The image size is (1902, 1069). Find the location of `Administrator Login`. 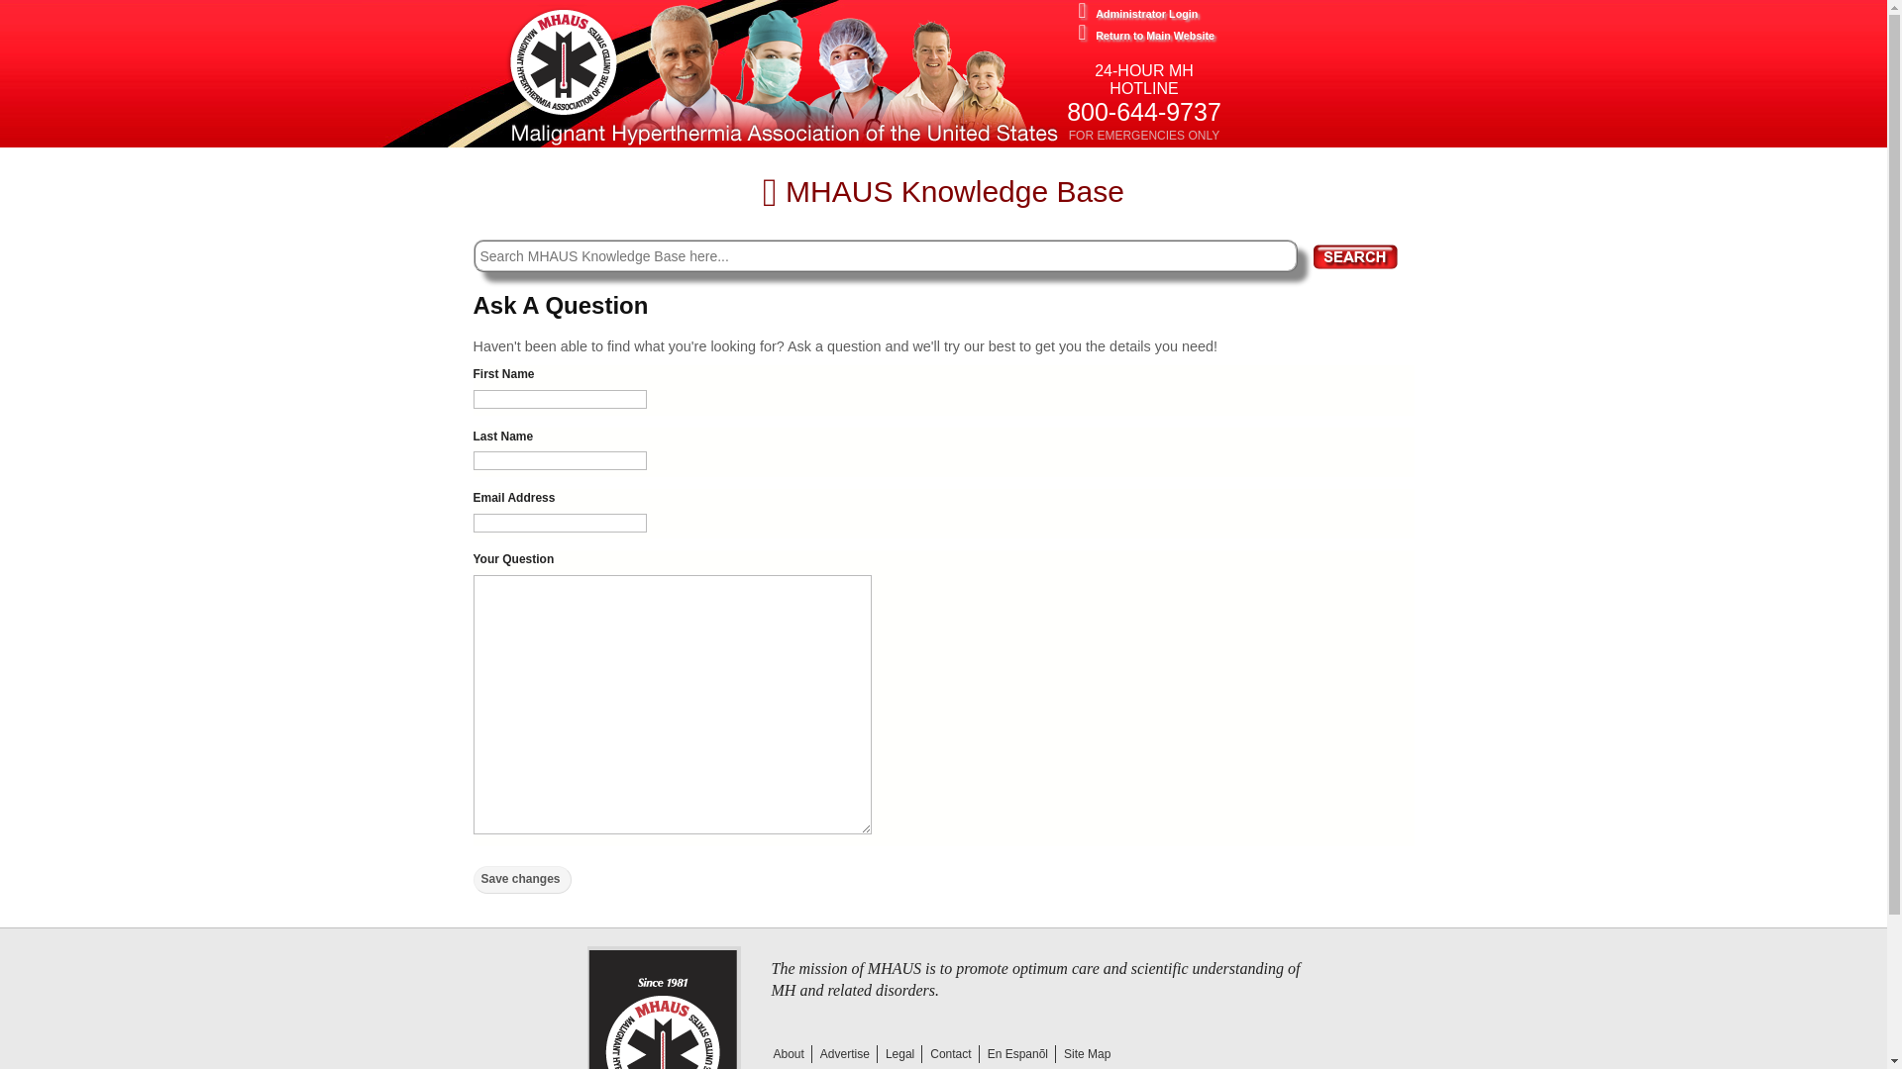

Administrator Login is located at coordinates (1238, 12).